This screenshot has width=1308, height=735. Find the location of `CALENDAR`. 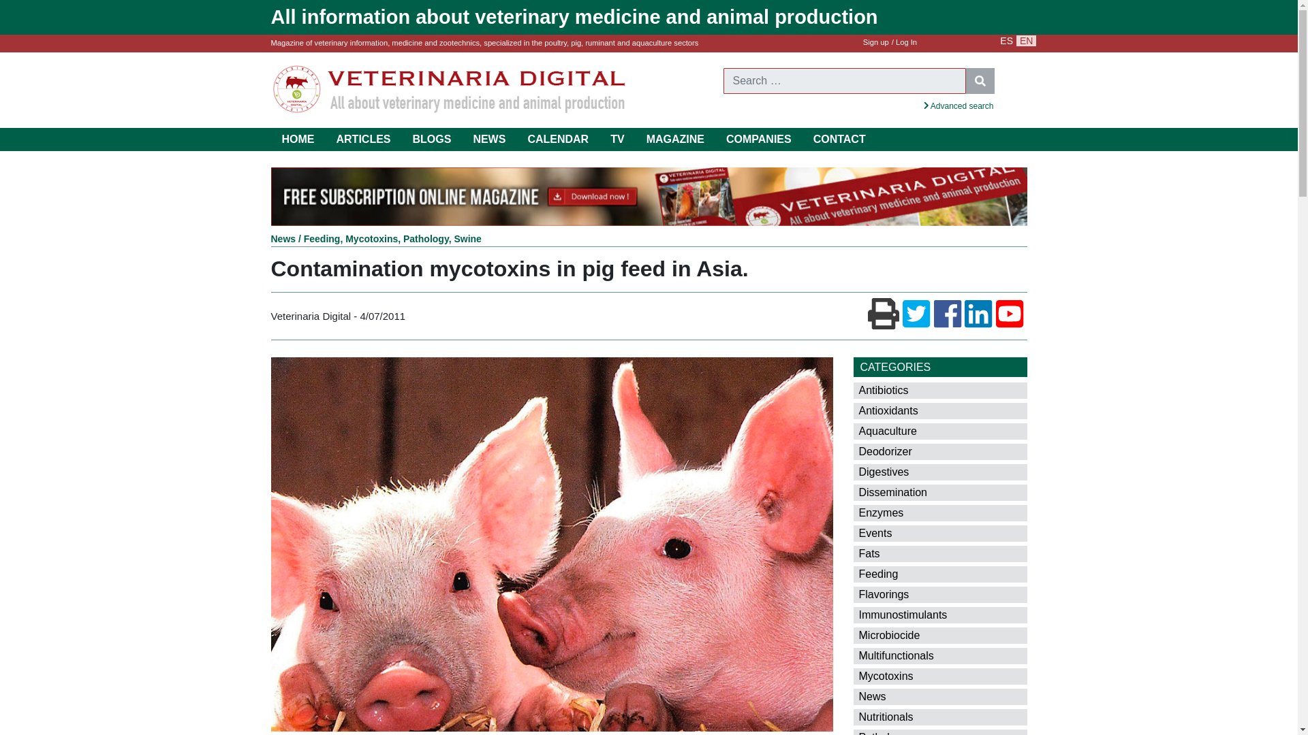

CALENDAR is located at coordinates (557, 139).